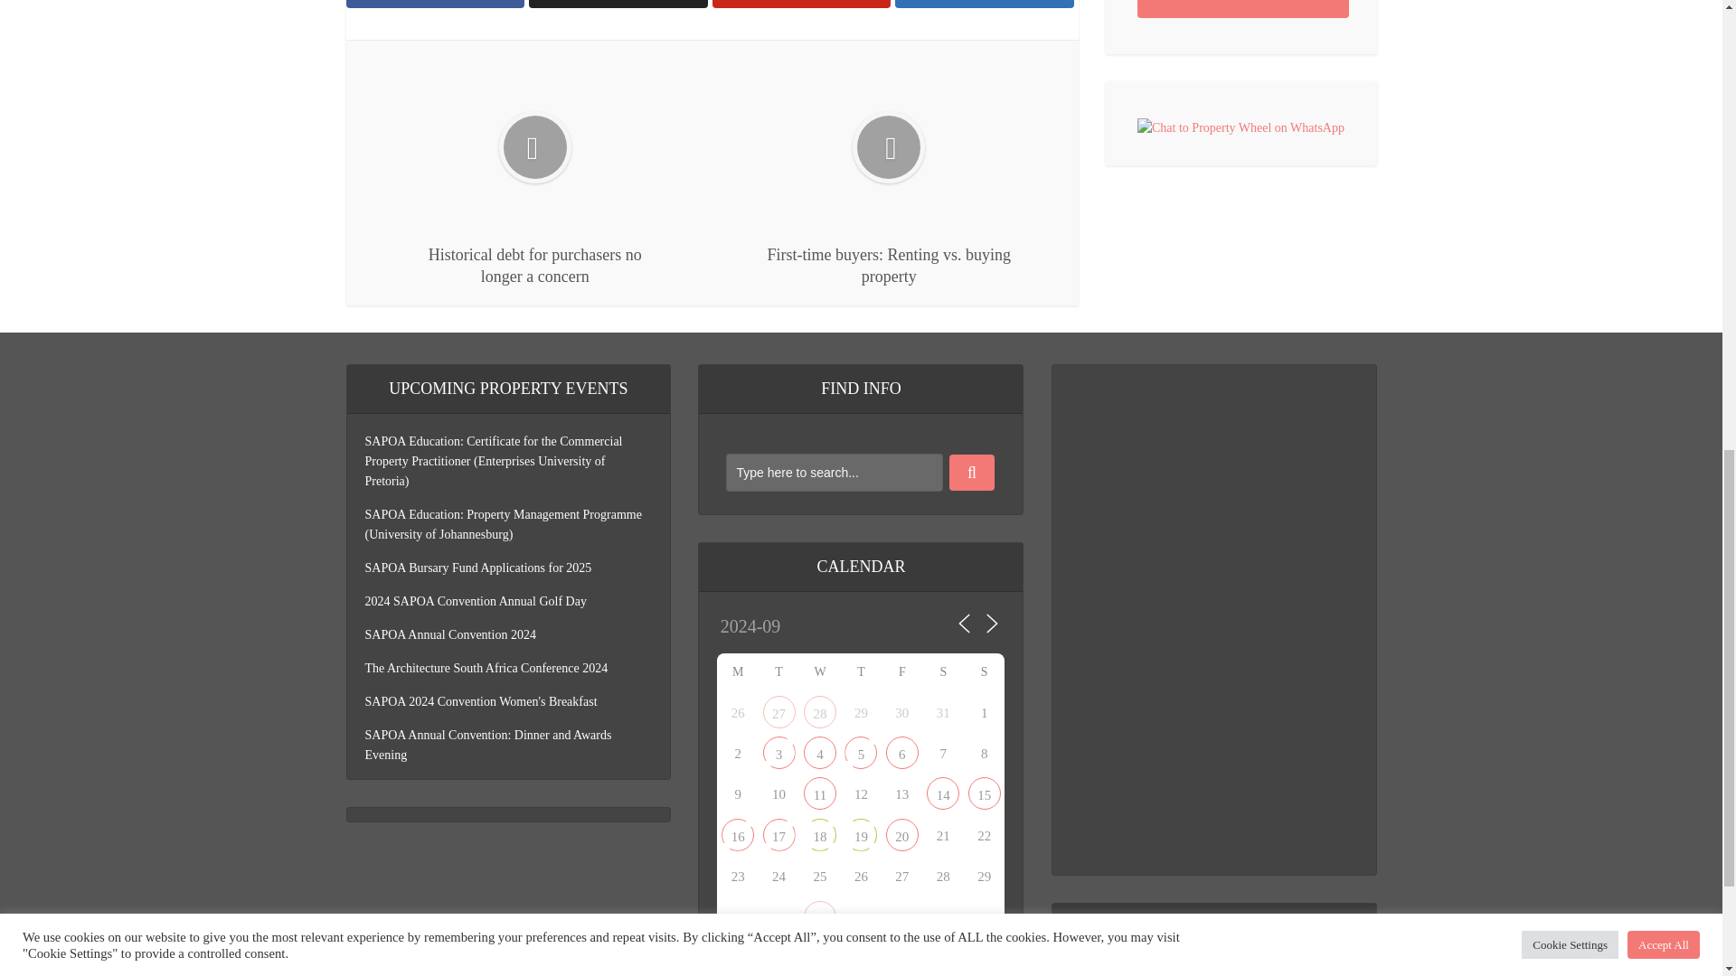 Image resolution: width=1736 pixels, height=976 pixels. Describe the element at coordinates (819, 752) in the screenshot. I see `The Architecture South Africa Conference 2024` at that location.